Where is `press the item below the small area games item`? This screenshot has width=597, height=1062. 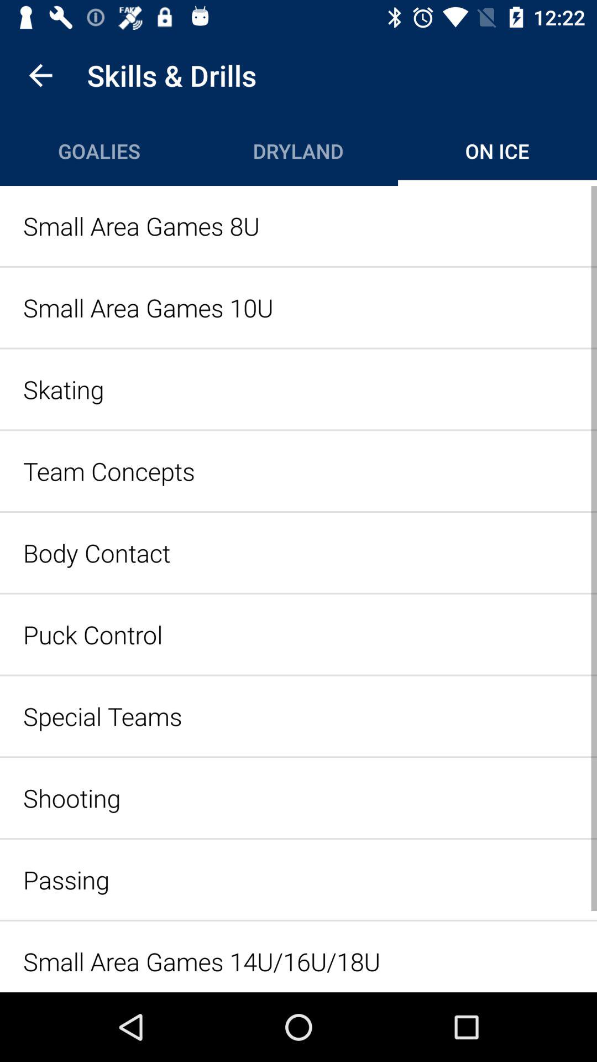
press the item below the small area games item is located at coordinates (298, 389).